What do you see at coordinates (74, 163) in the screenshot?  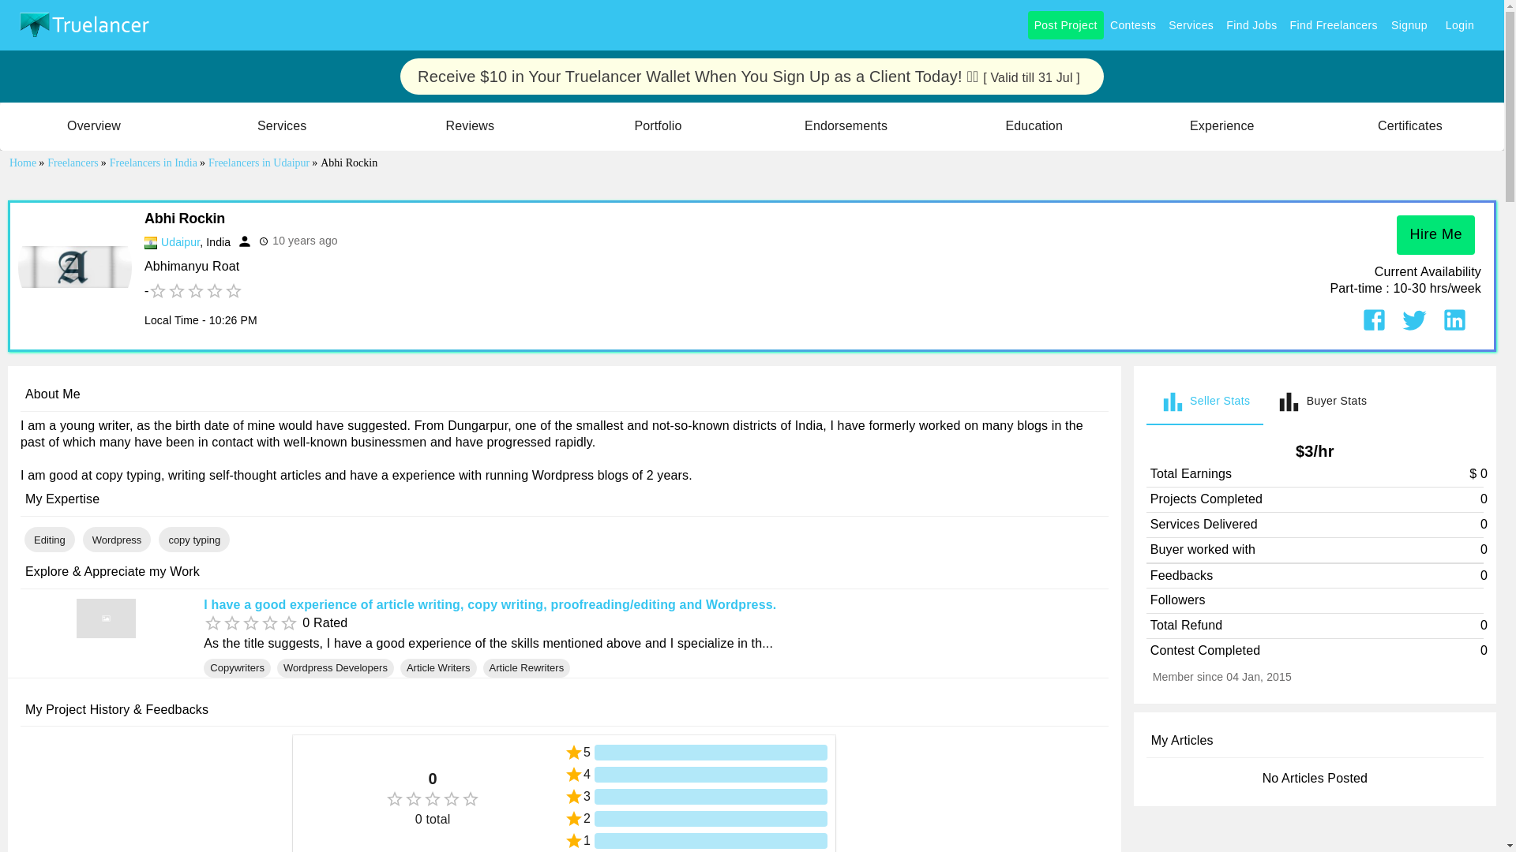 I see `Freelancers` at bounding box center [74, 163].